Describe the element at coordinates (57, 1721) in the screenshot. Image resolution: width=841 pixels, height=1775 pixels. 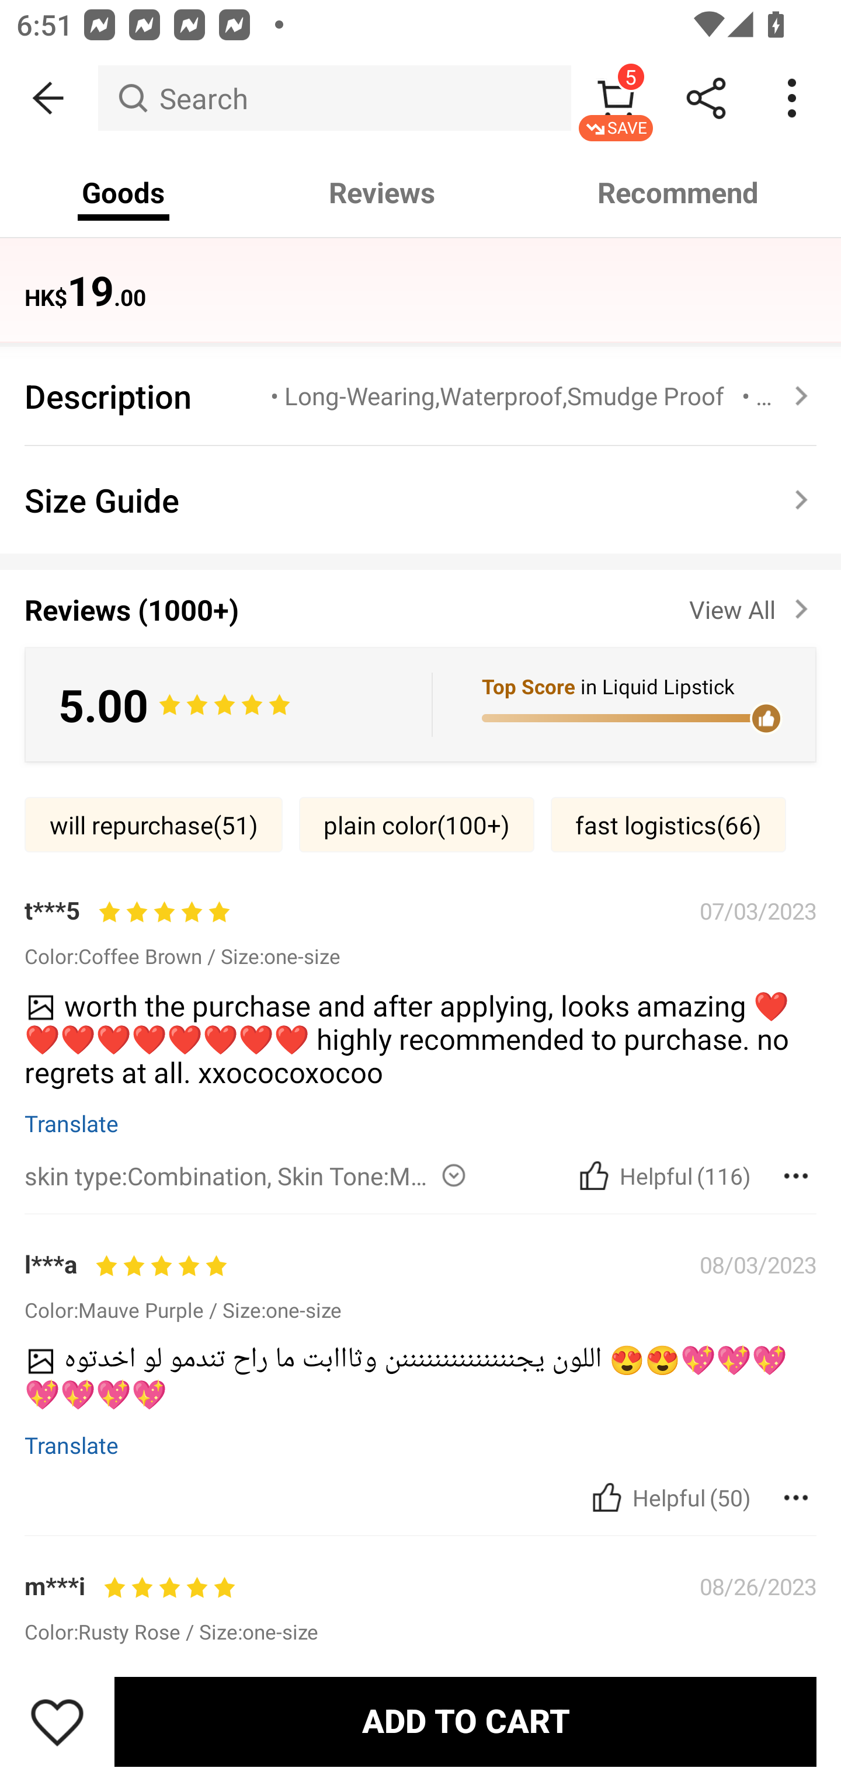
I see `Save` at that location.